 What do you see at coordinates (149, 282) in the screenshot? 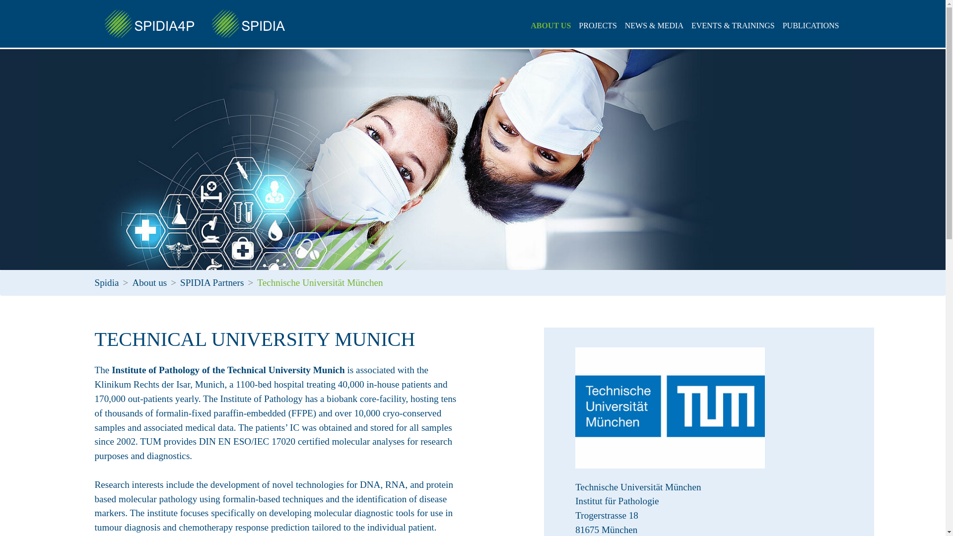
I see `About us` at bounding box center [149, 282].